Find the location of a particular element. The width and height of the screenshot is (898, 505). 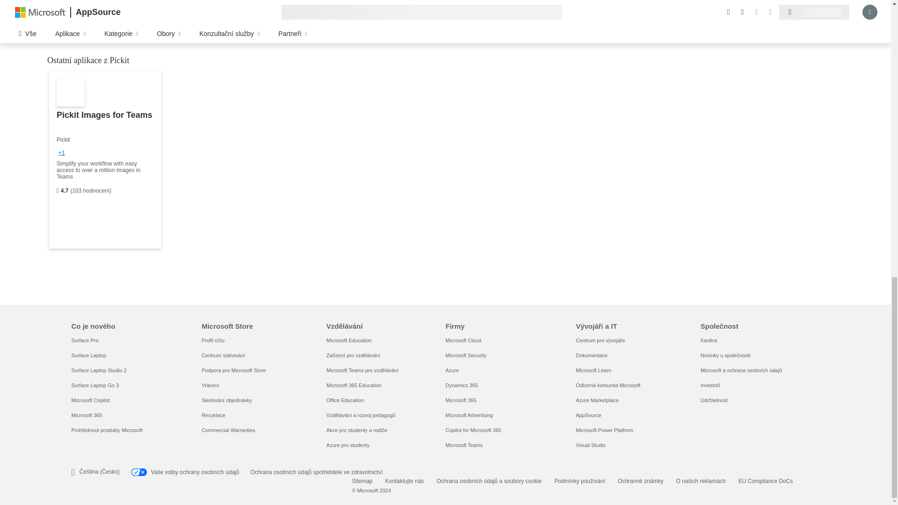

Microsoft Copilot is located at coordinates (90, 400).